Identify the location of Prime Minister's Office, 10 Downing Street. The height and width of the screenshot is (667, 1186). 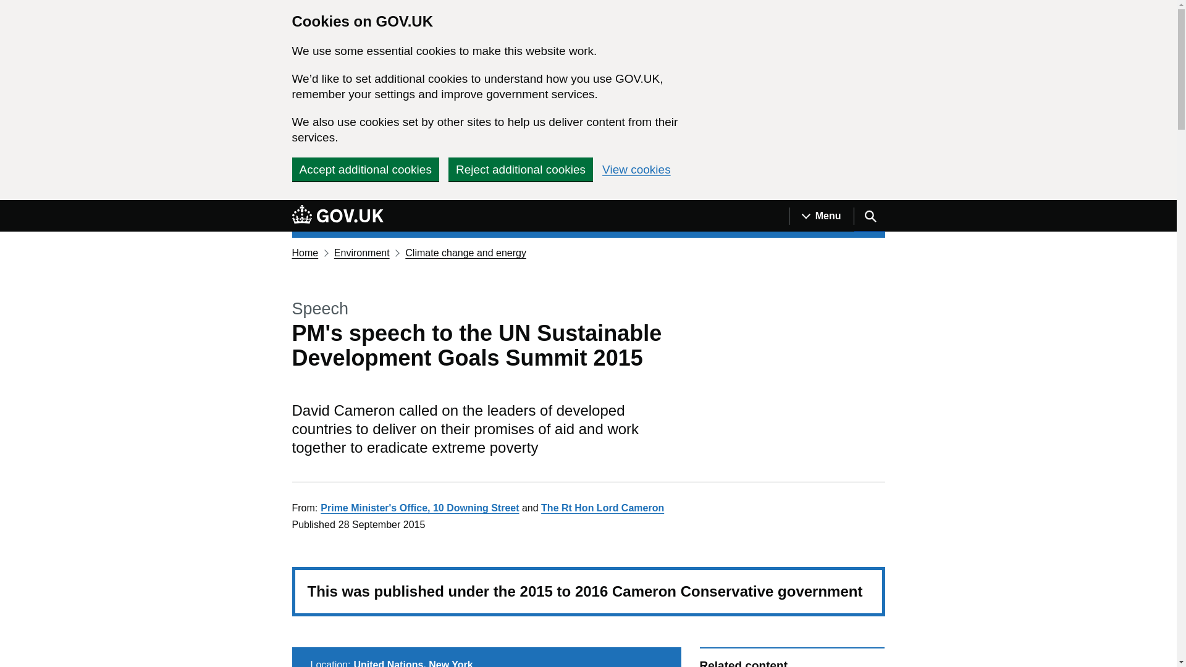
(419, 508).